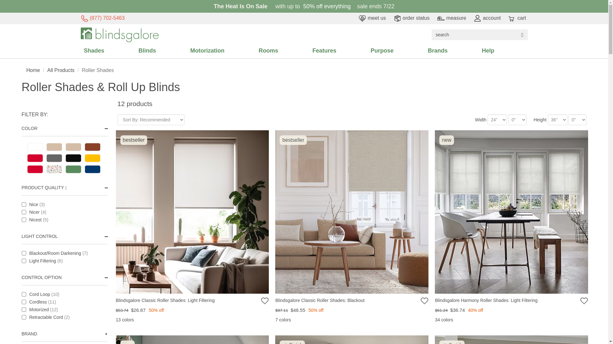 The width and height of the screenshot is (613, 344). Describe the element at coordinates (451, 18) in the screenshot. I see `Measuring` at that location.